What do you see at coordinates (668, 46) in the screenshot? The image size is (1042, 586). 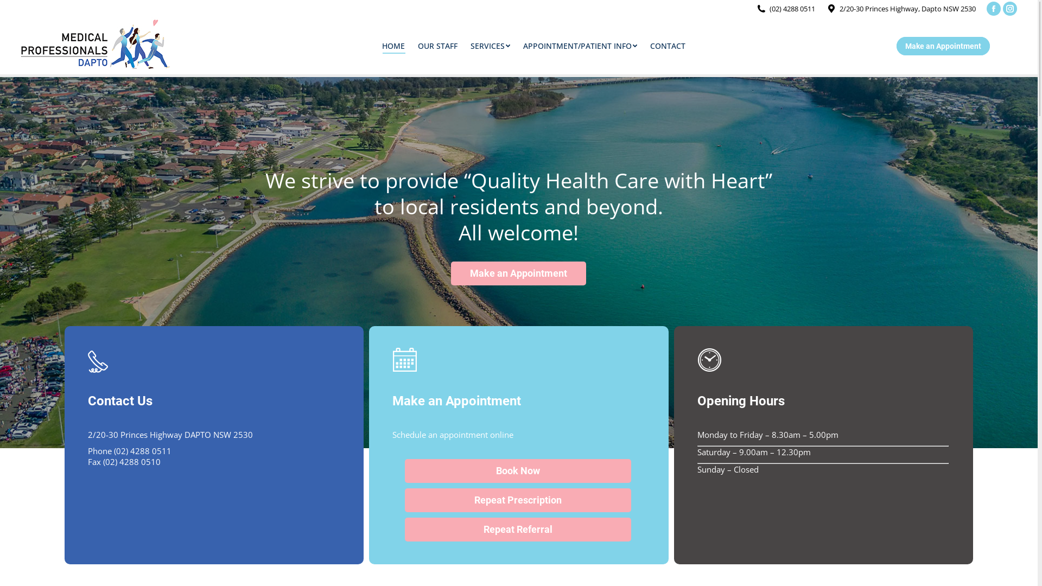 I see `CONTACT` at bounding box center [668, 46].